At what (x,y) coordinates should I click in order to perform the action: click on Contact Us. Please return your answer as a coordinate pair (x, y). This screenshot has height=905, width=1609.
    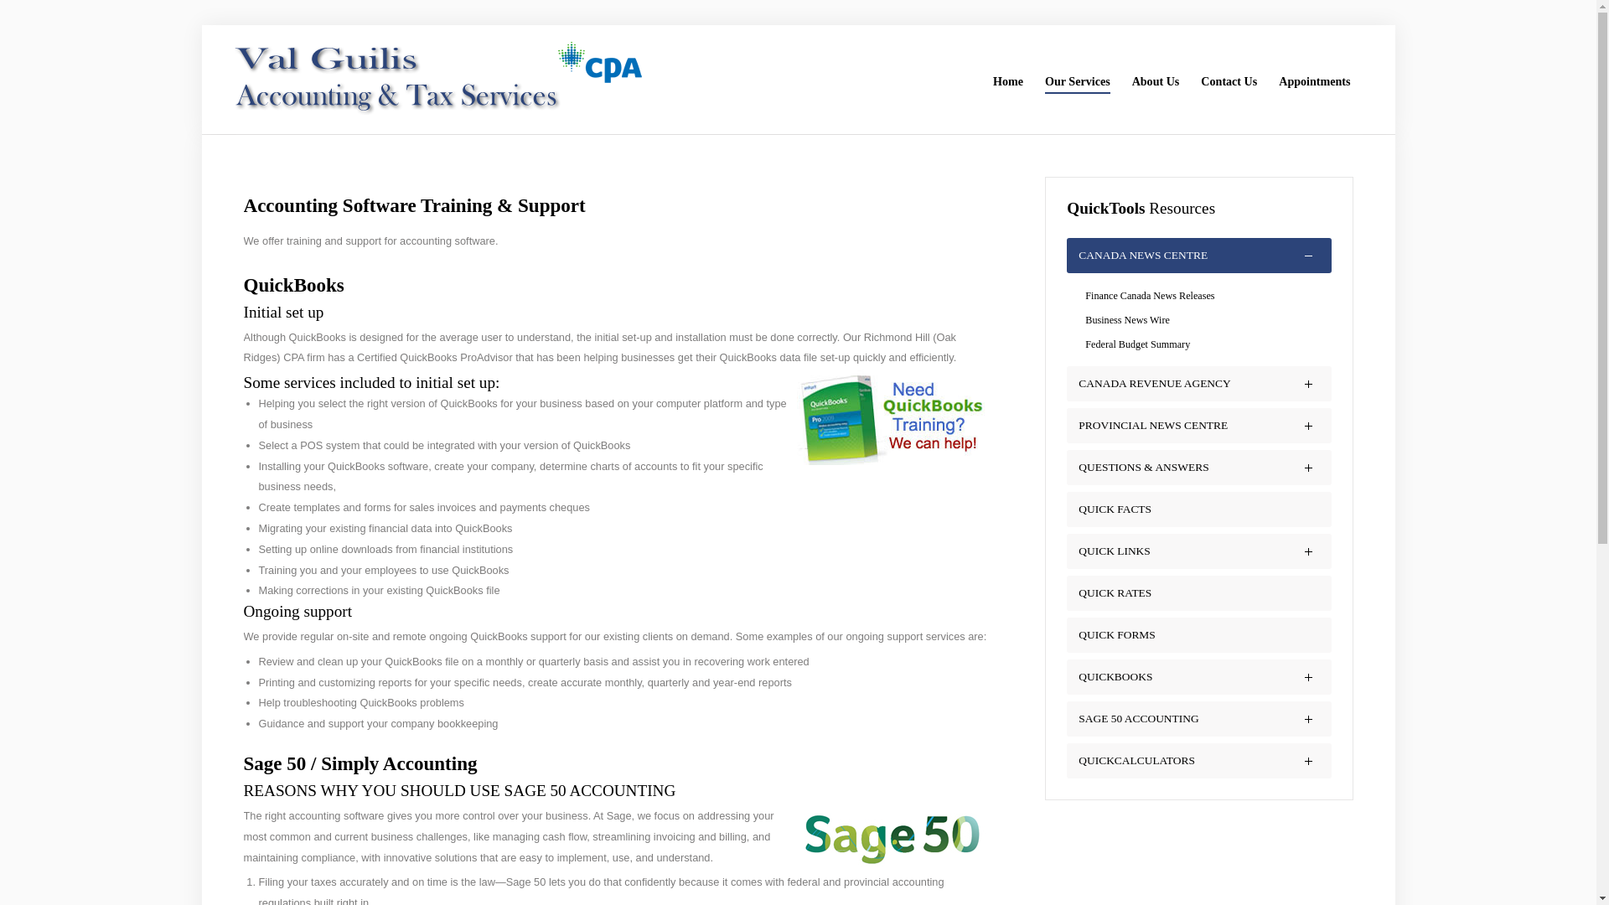
    Looking at the image, I should click on (1229, 82).